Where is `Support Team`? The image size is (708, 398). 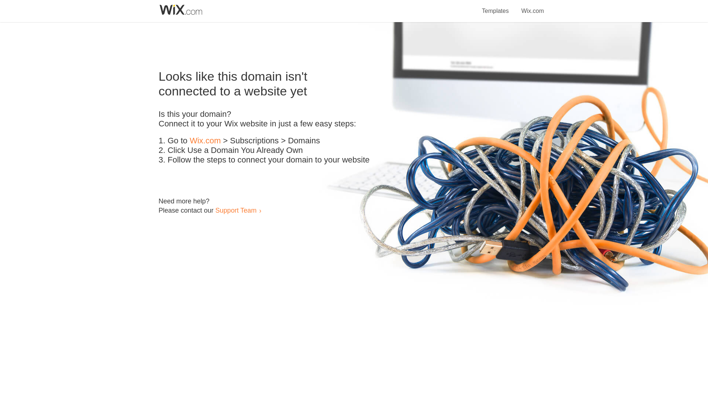 Support Team is located at coordinates (236, 210).